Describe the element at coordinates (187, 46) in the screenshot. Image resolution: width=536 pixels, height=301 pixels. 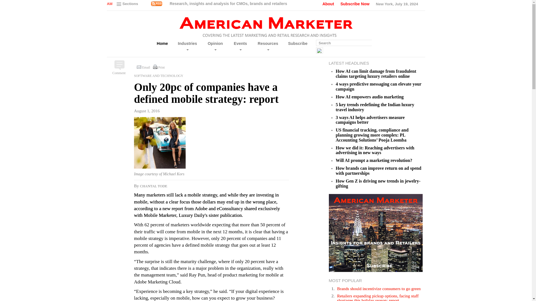
I see `Industries` at that location.